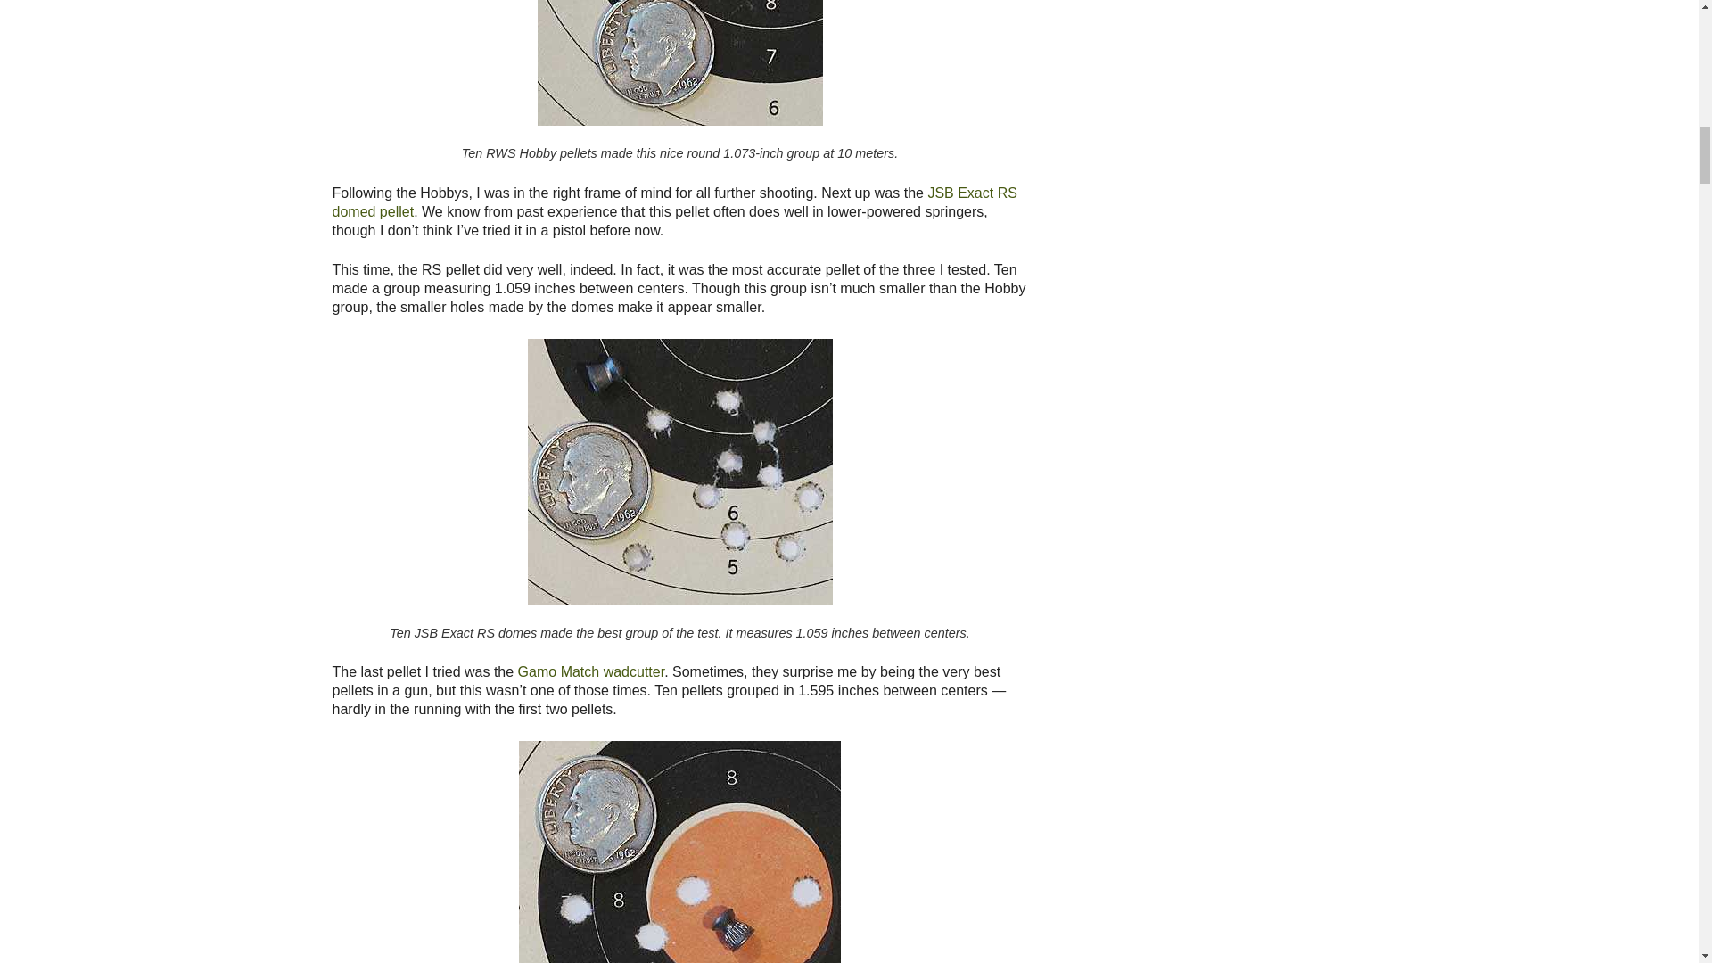 The image size is (1712, 963). What do you see at coordinates (674, 202) in the screenshot?
I see `JSB Exact RS domed pellet` at bounding box center [674, 202].